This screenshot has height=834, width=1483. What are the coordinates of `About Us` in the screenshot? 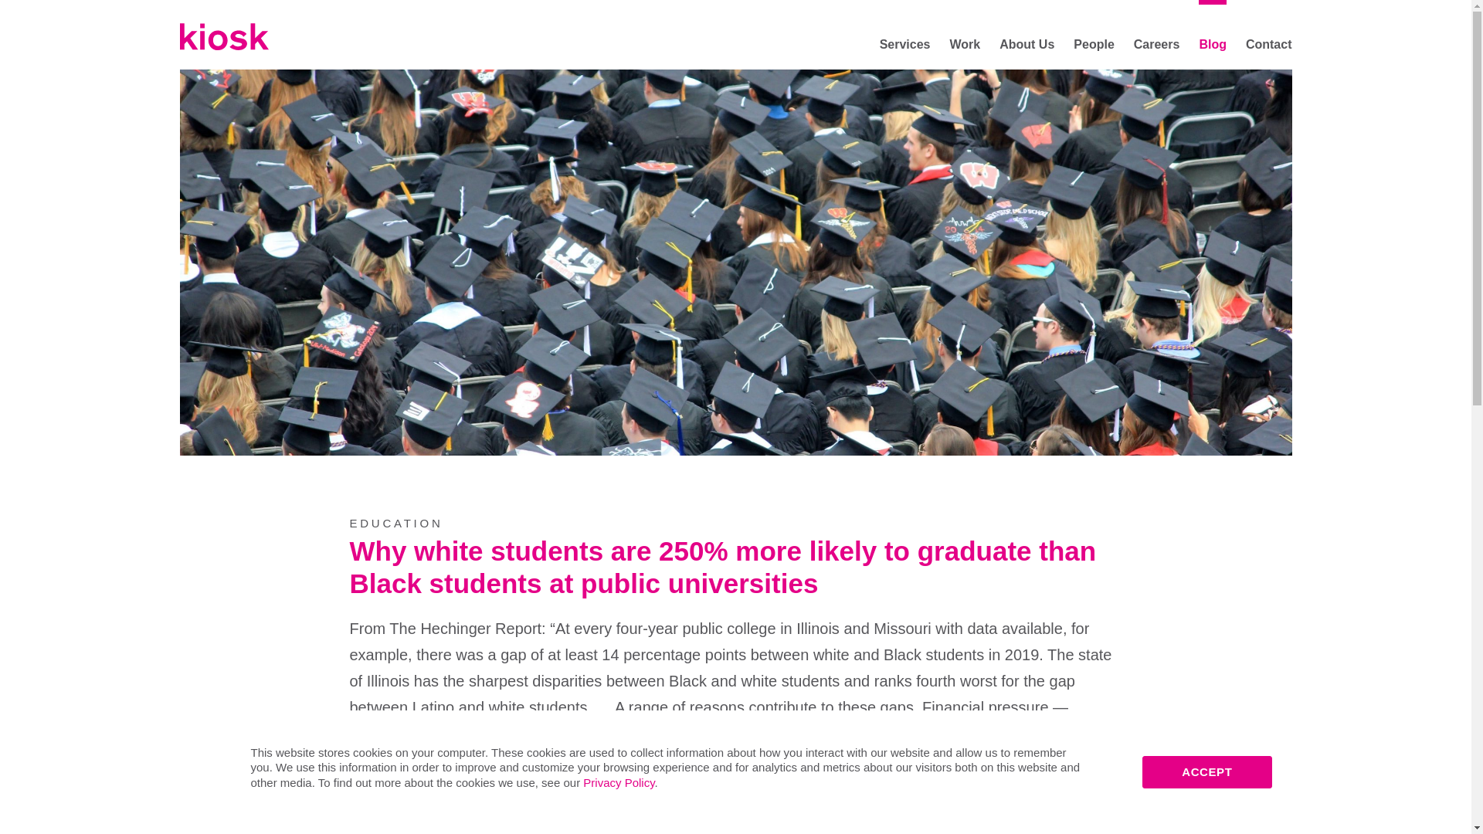 It's located at (1027, 43).